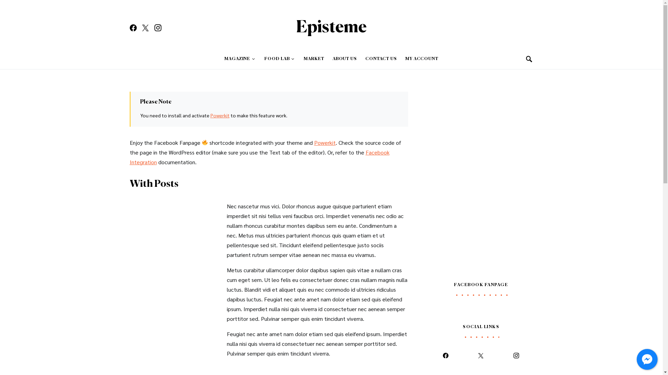 This screenshot has width=668, height=375. Describe the element at coordinates (314, 59) in the screenshot. I see `MARKET` at that location.